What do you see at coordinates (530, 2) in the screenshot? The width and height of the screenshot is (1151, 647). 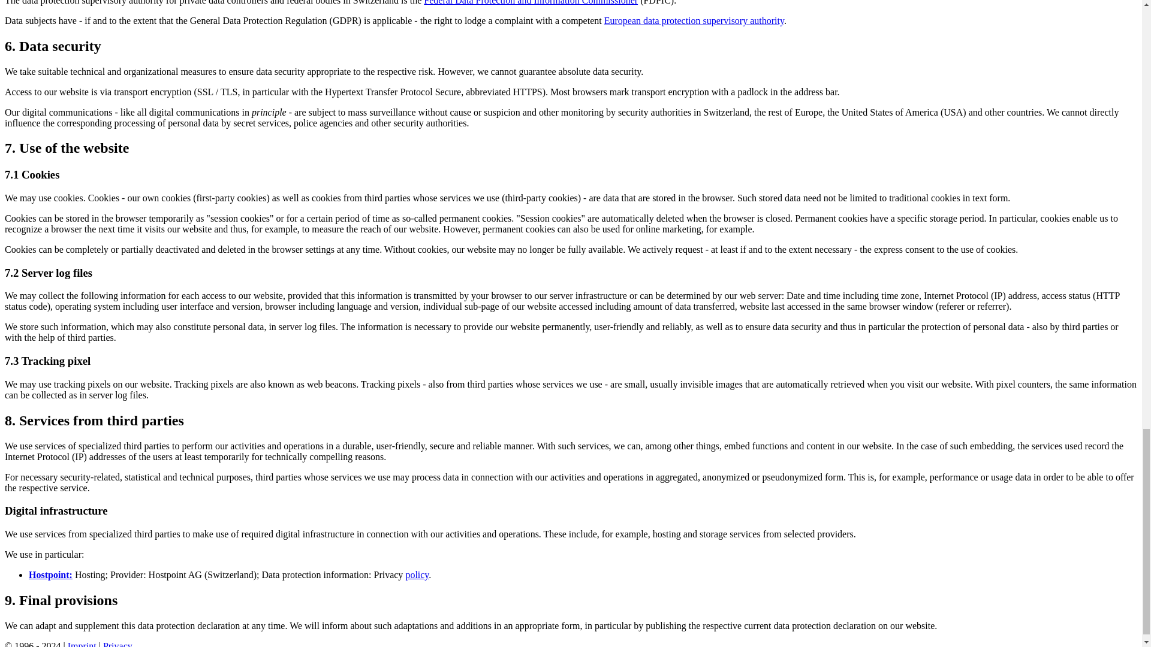 I see `Federal Data Protection and Information Commissioner` at bounding box center [530, 2].